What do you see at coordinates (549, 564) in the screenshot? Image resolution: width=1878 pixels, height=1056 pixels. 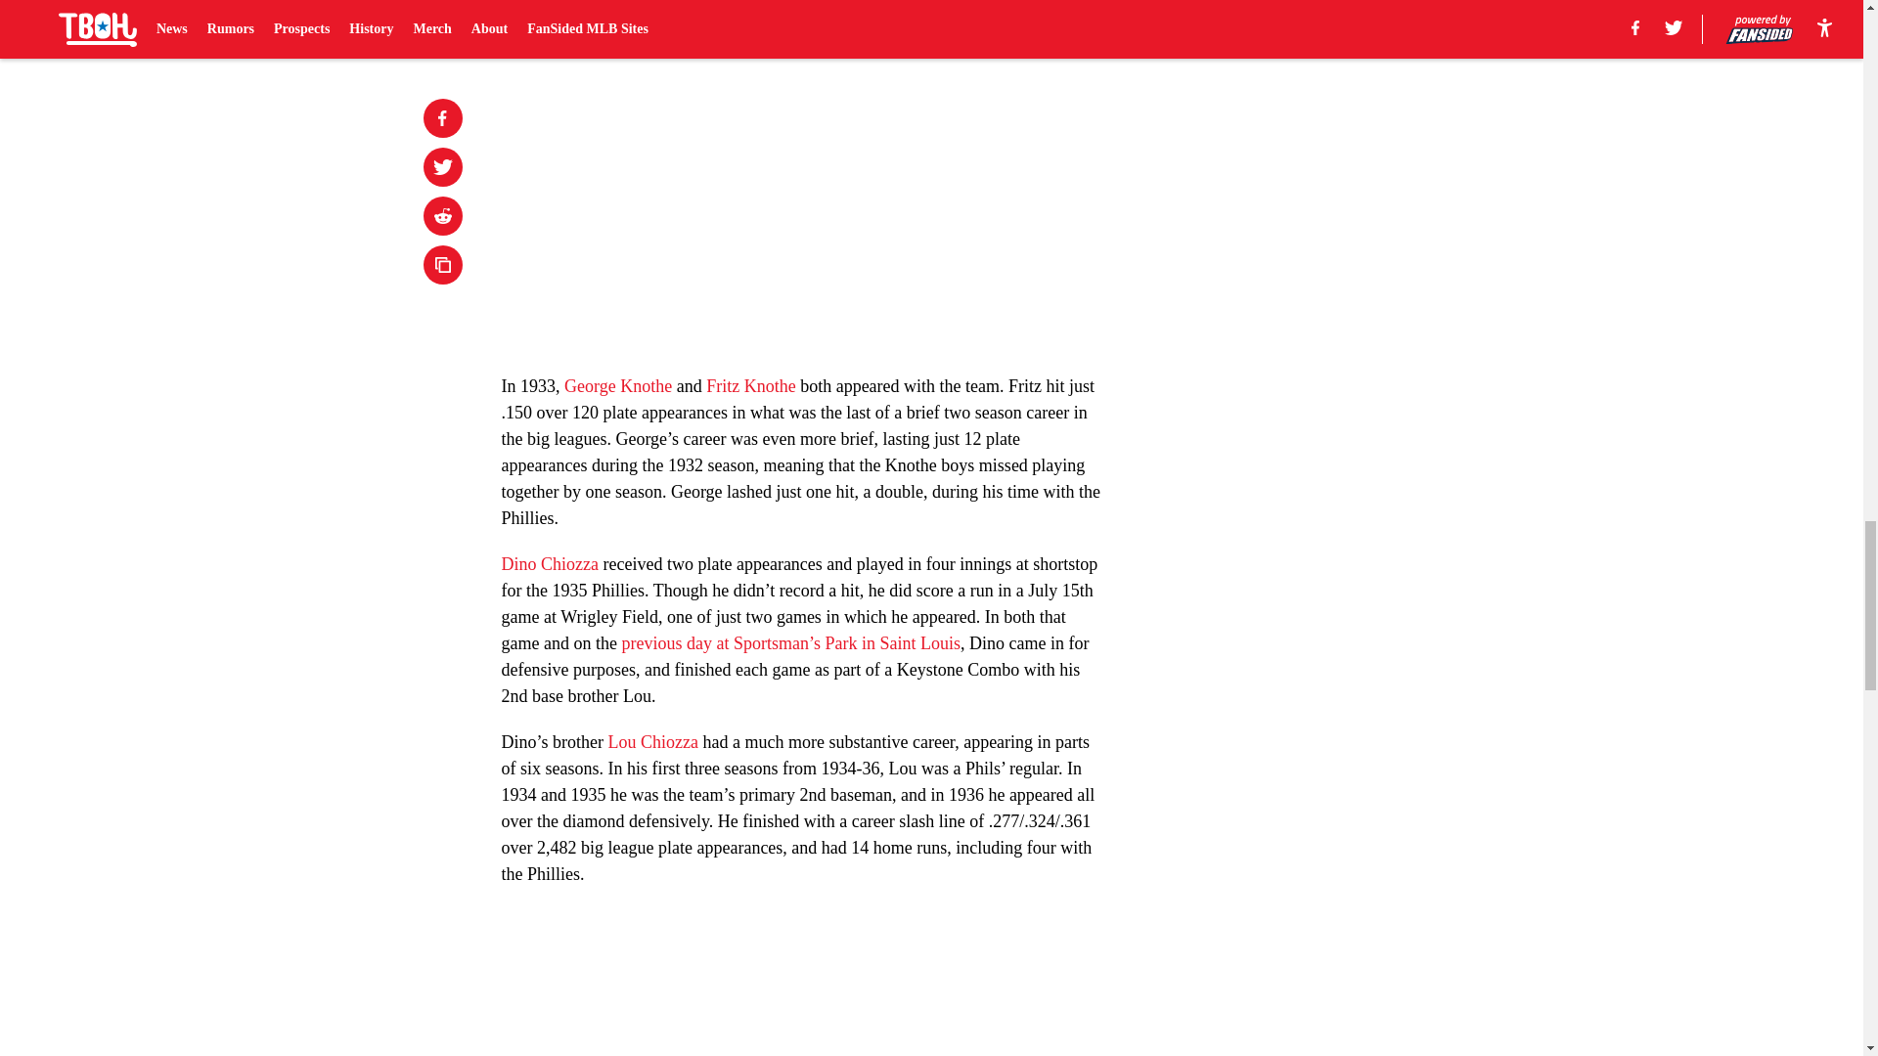 I see `Dino Chiozza` at bounding box center [549, 564].